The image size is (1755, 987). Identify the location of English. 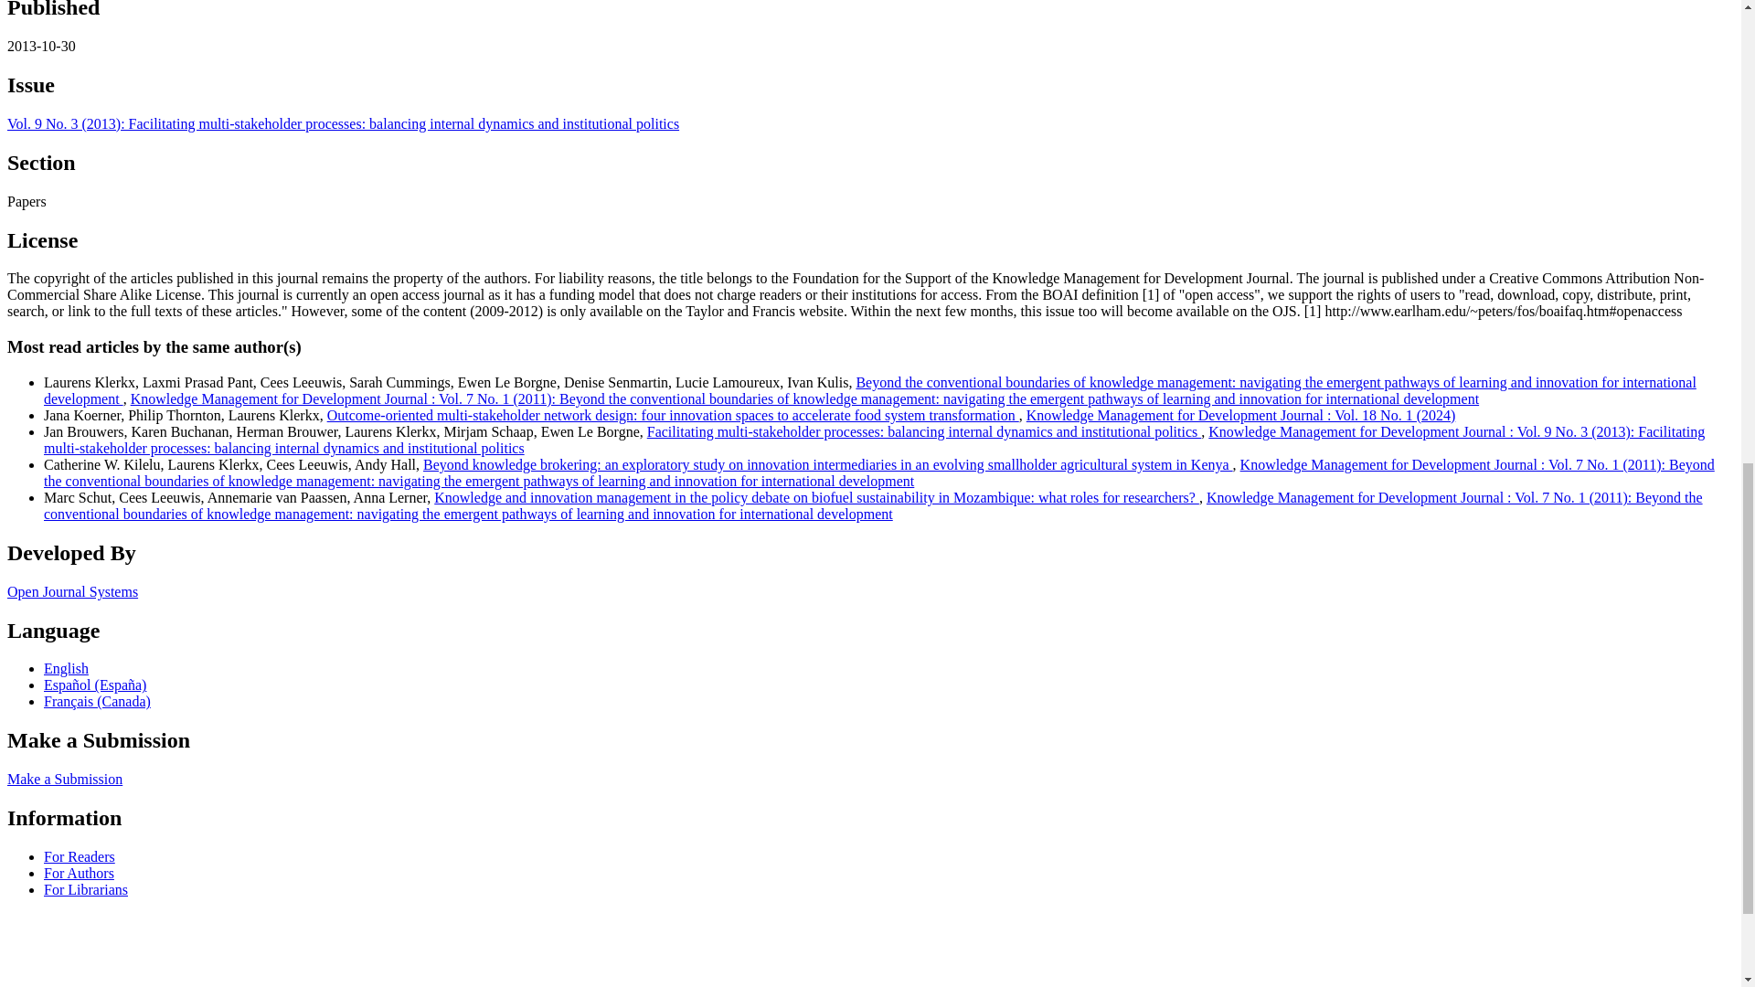
(66, 667).